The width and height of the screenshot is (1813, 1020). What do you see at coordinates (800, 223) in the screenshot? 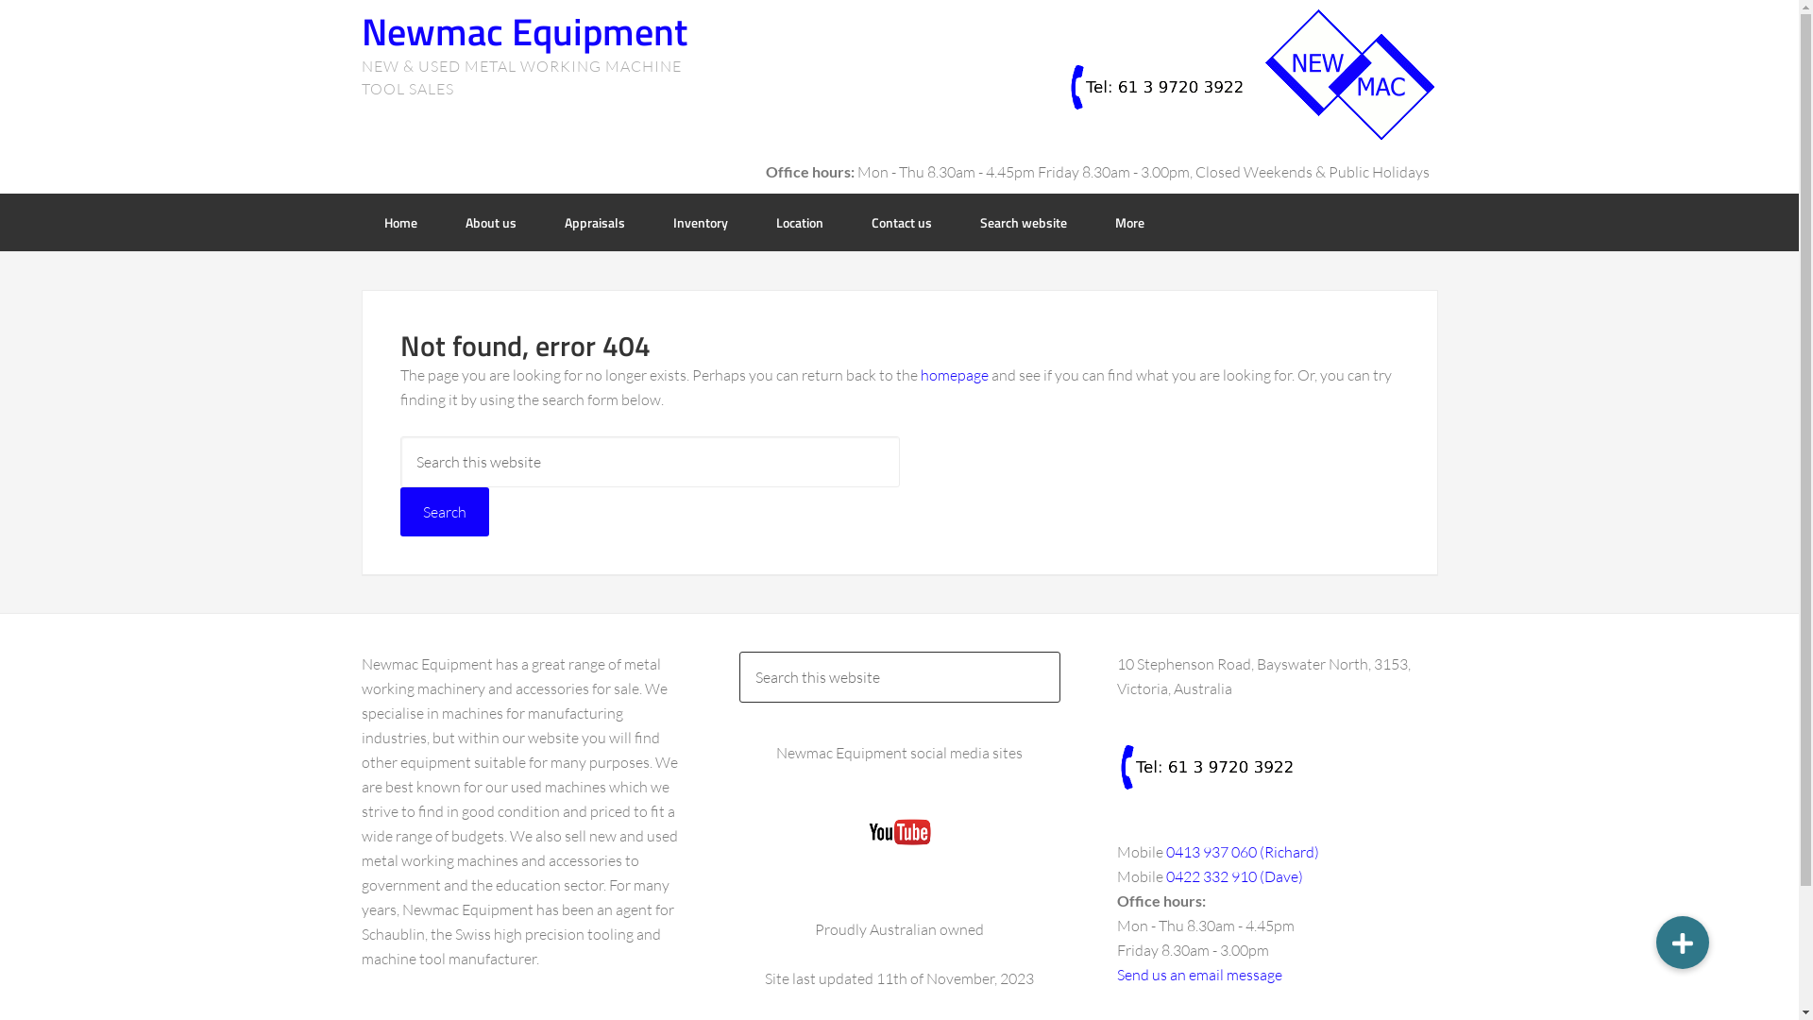
I see `Location` at bounding box center [800, 223].